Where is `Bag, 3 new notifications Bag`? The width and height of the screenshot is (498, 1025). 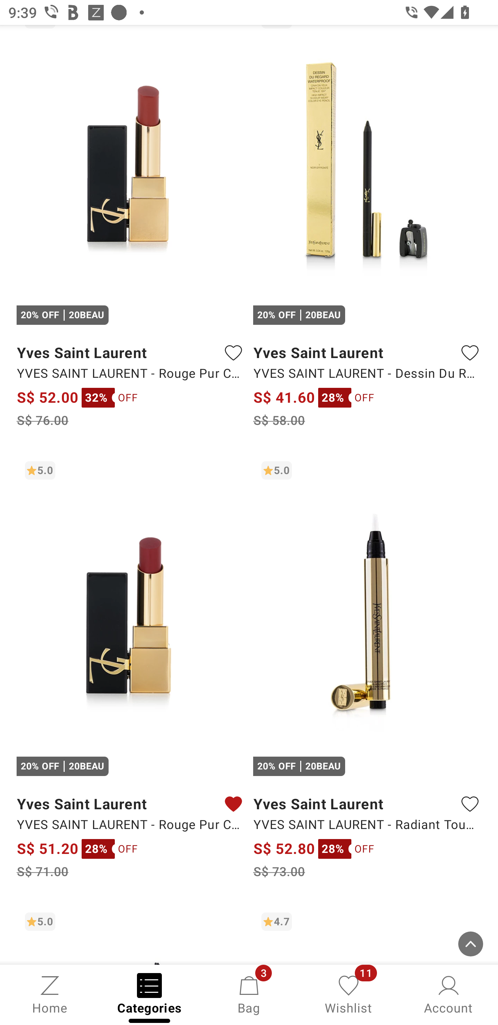
Bag, 3 new notifications Bag is located at coordinates (249, 994).